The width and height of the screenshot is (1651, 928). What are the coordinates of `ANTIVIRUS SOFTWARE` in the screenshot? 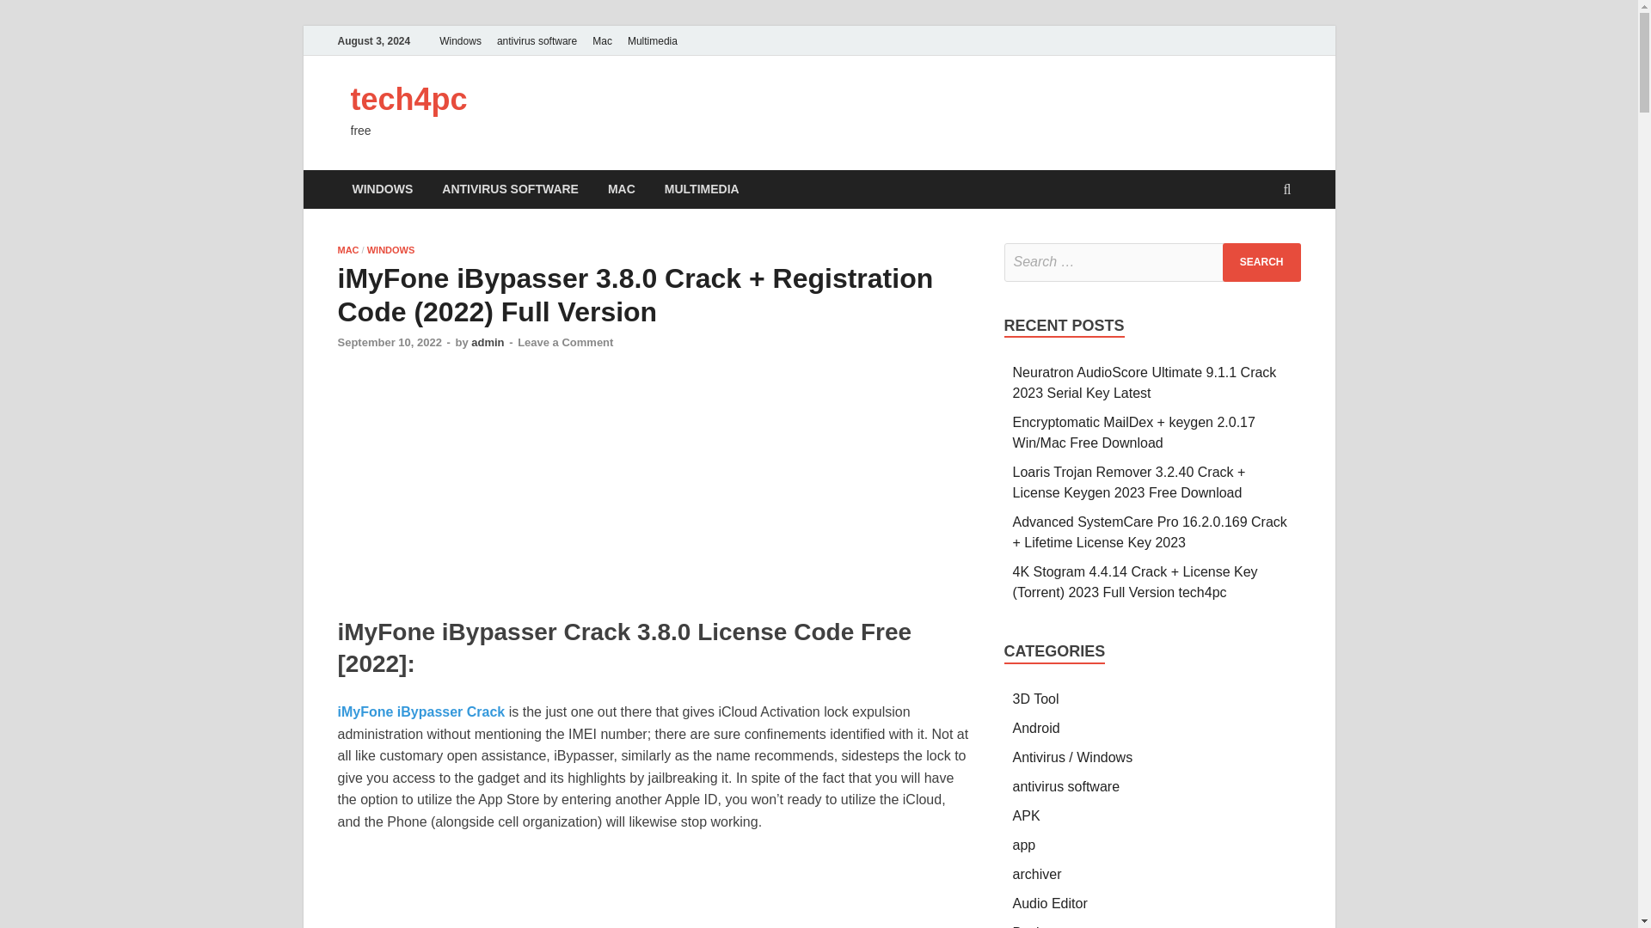 It's located at (510, 189).